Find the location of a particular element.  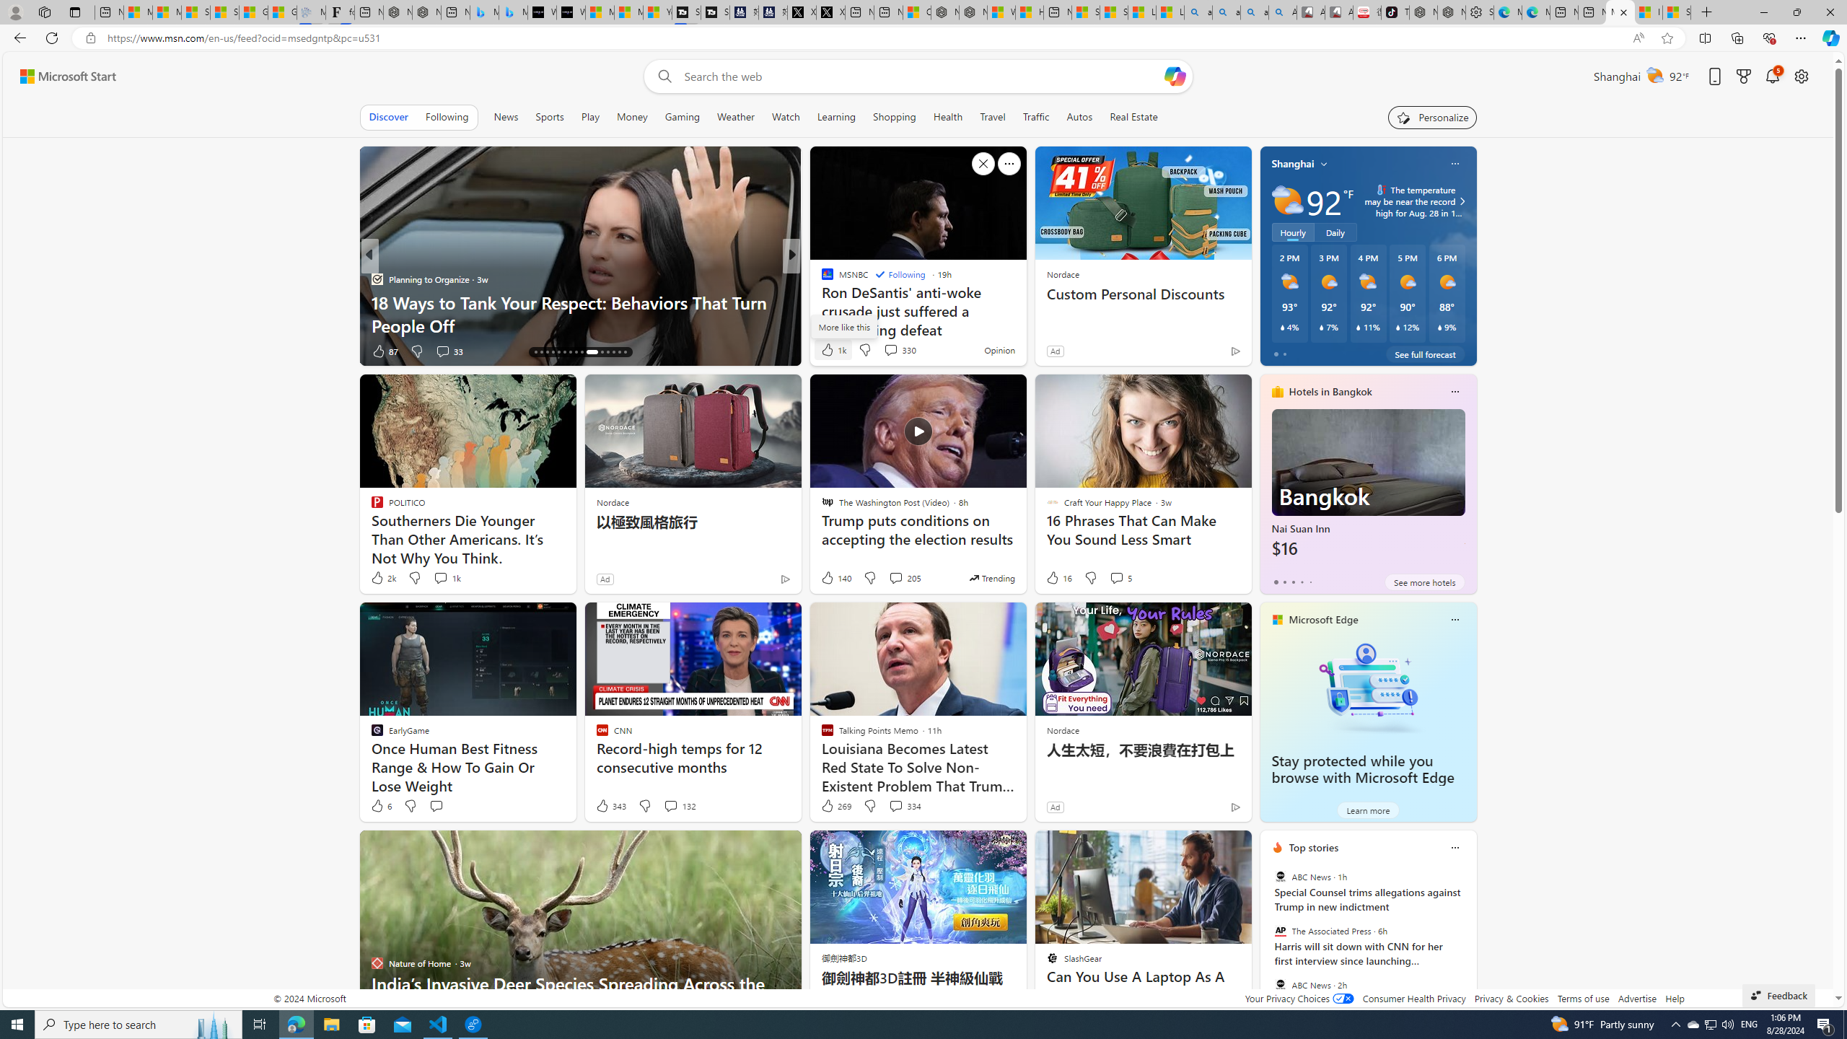

8 Like is located at coordinates (826, 351).